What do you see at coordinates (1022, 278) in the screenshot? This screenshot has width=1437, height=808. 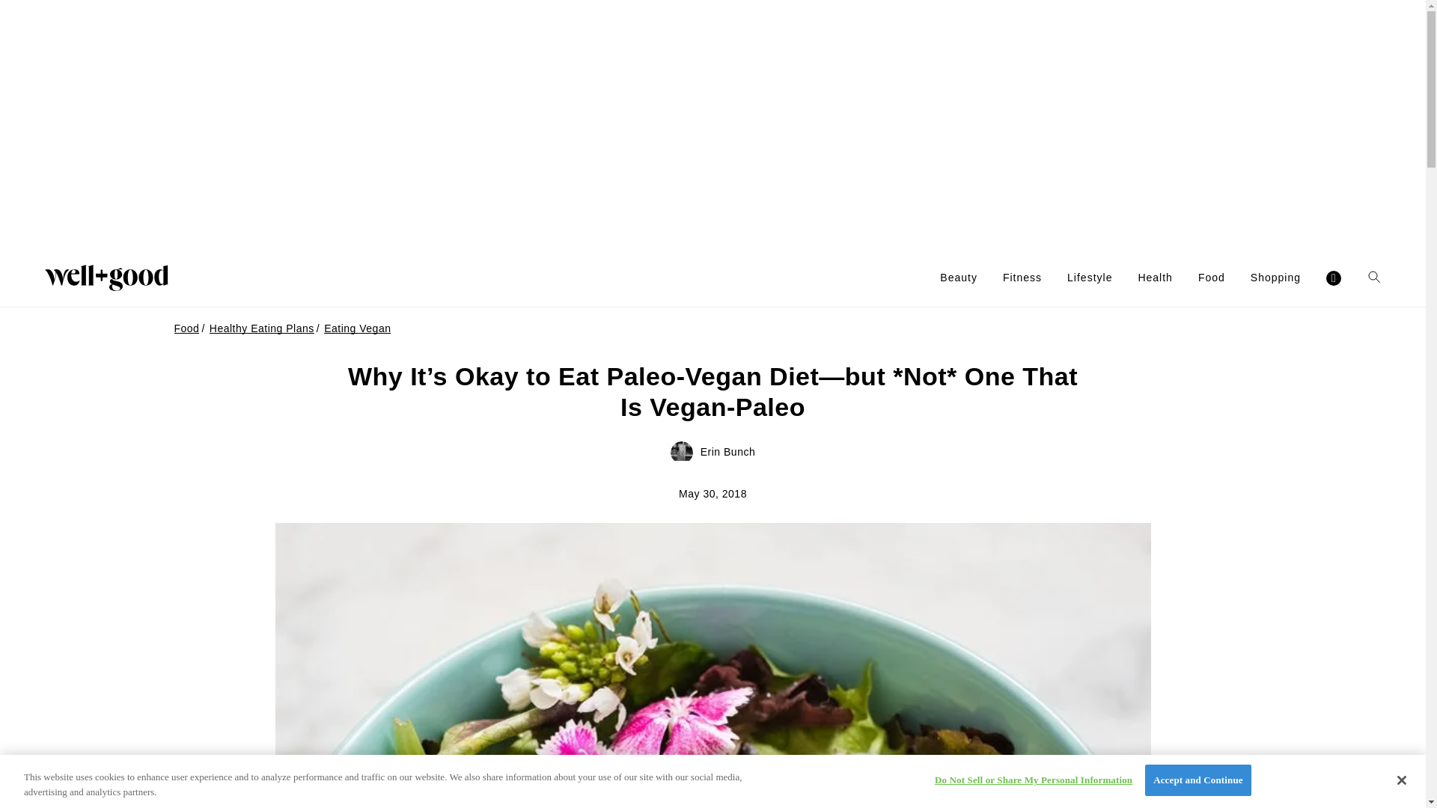 I see `Fitness` at bounding box center [1022, 278].